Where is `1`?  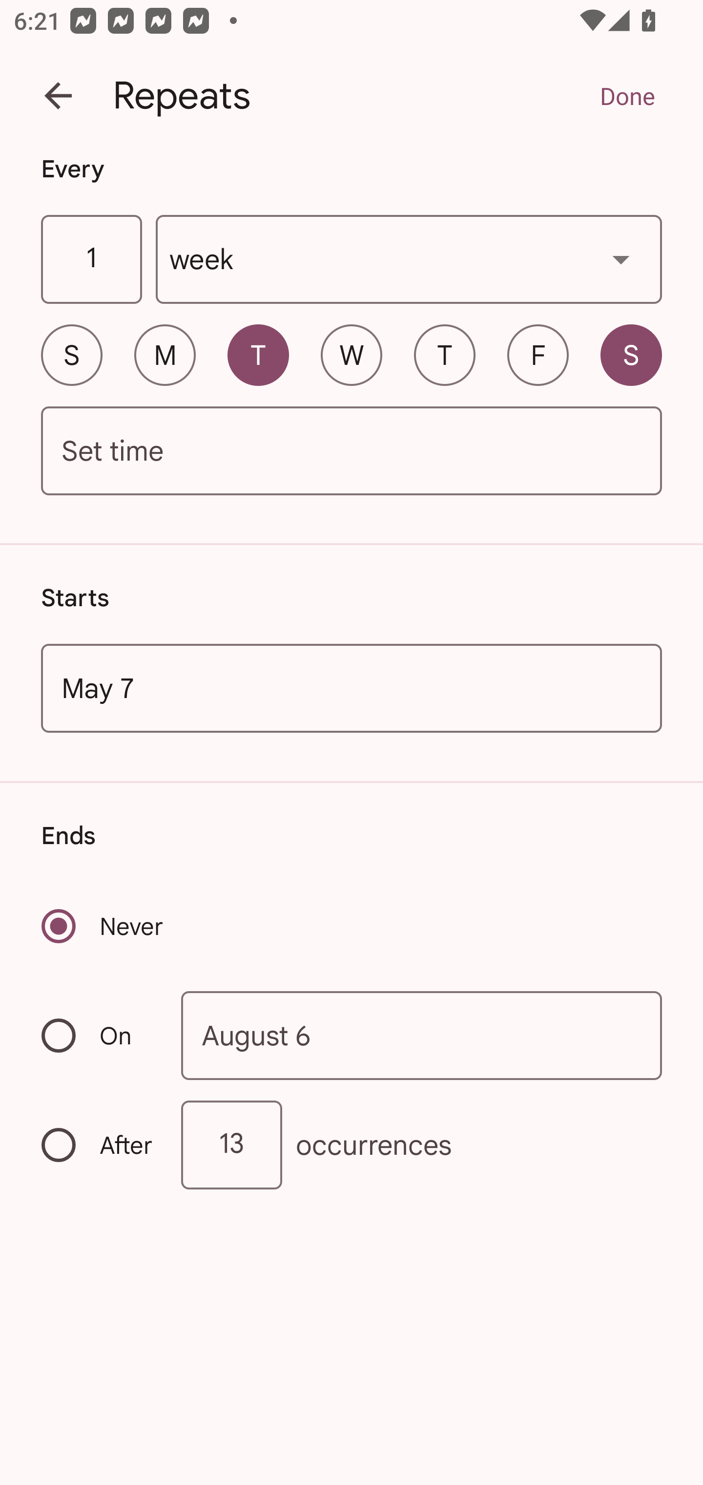
1 is located at coordinates (91, 260).